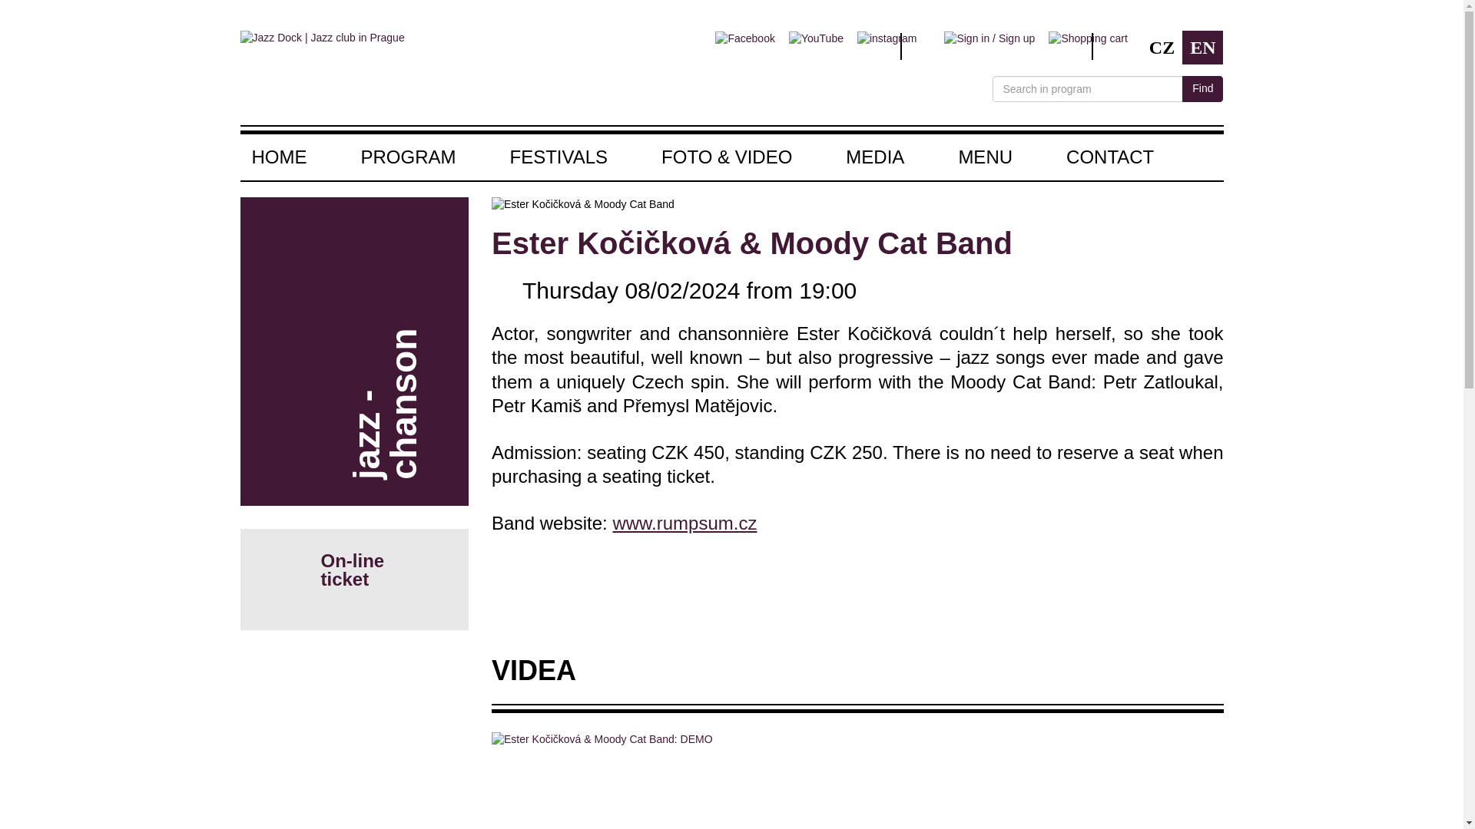 The width and height of the screenshot is (1475, 829). Describe the element at coordinates (559, 157) in the screenshot. I see `FESTIVALS` at that location.